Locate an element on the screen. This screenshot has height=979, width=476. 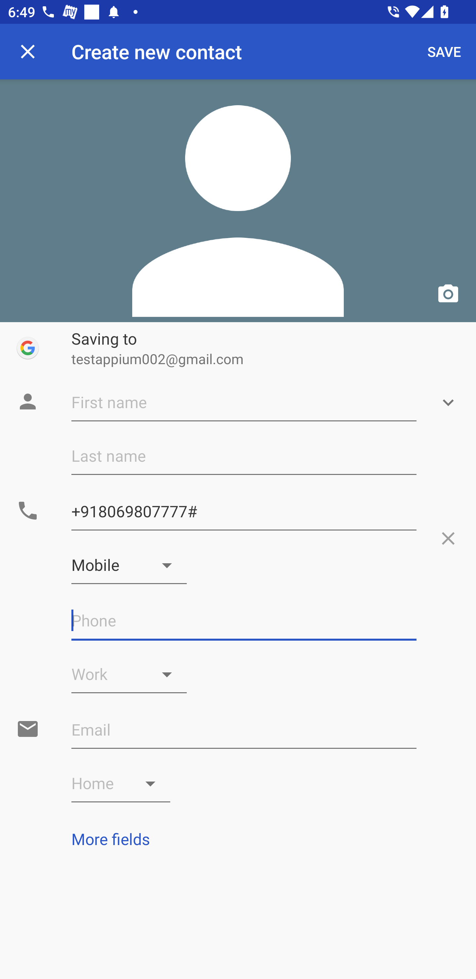
Phone is located at coordinates (244, 620).